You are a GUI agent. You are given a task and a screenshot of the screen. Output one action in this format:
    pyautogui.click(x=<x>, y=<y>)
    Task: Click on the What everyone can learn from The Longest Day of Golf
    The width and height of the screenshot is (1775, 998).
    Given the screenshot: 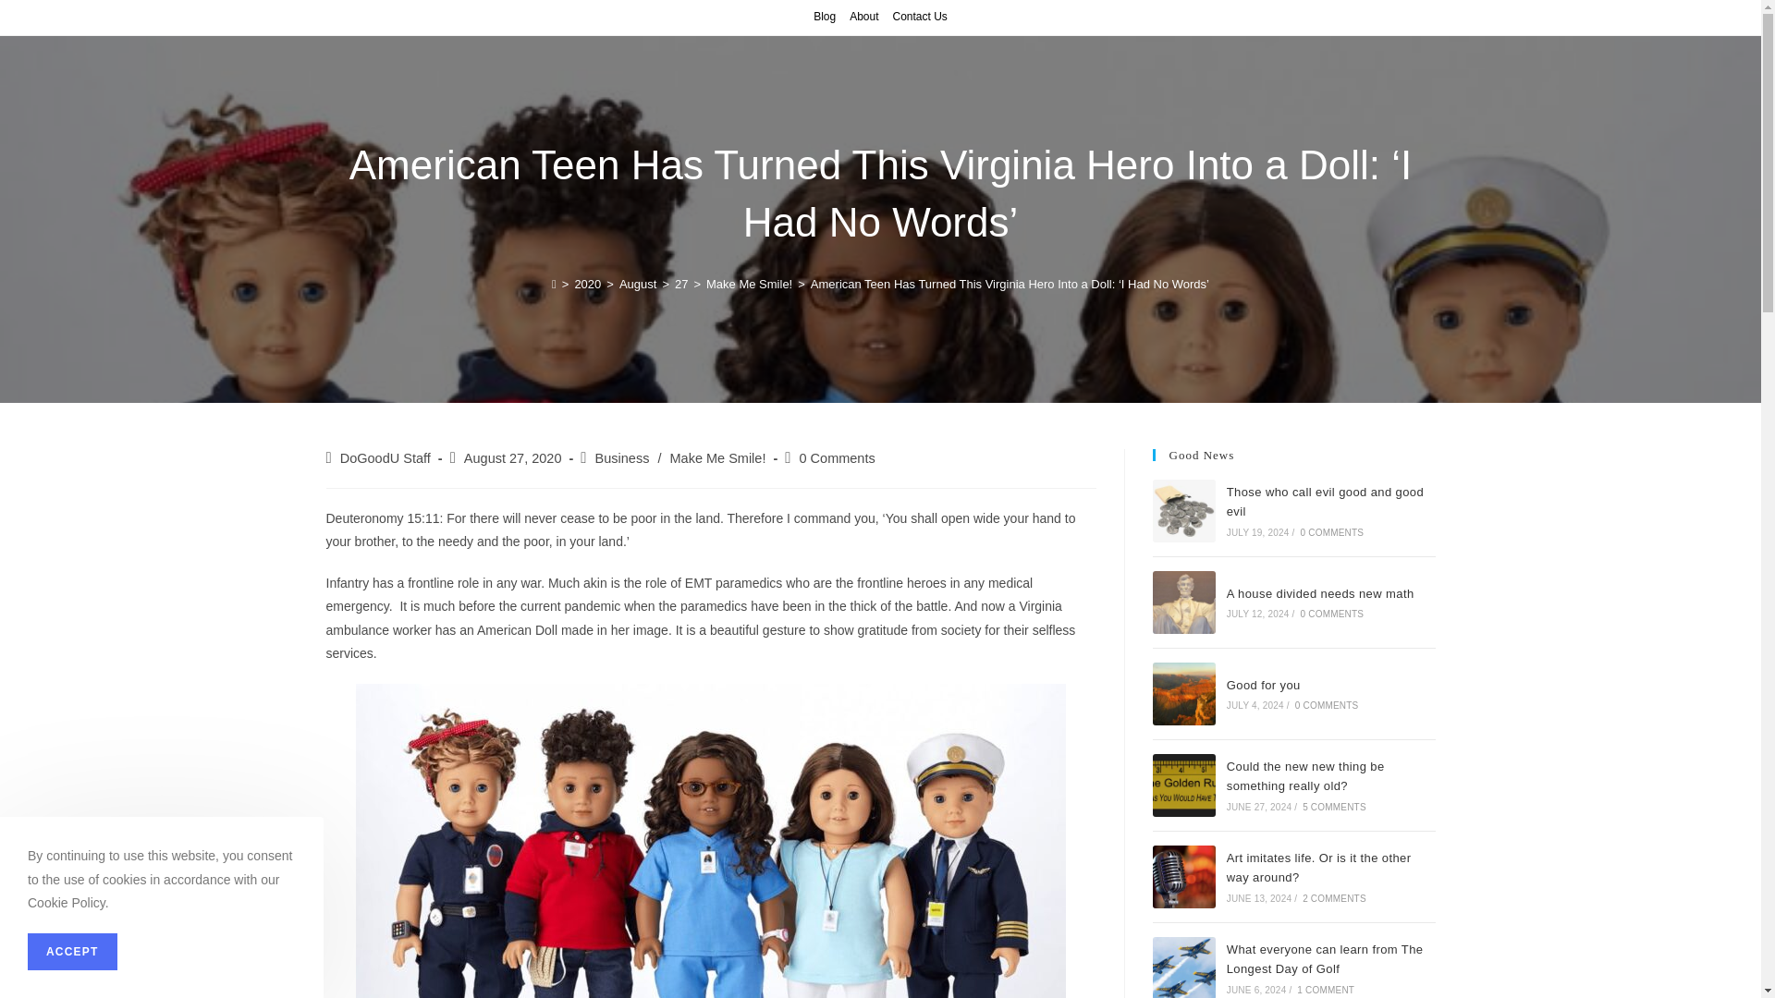 What is the action you would take?
    pyautogui.click(x=1183, y=968)
    